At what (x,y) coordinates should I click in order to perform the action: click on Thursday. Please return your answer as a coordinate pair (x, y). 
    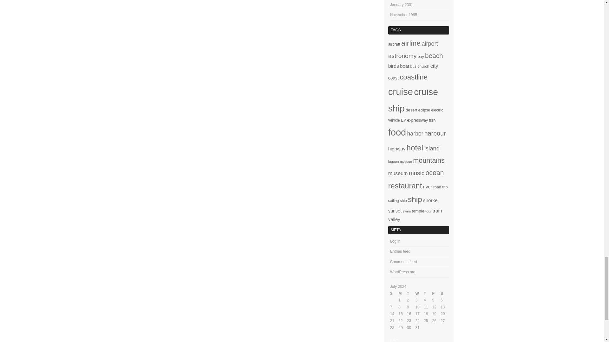
    Looking at the image, I should click on (428, 294).